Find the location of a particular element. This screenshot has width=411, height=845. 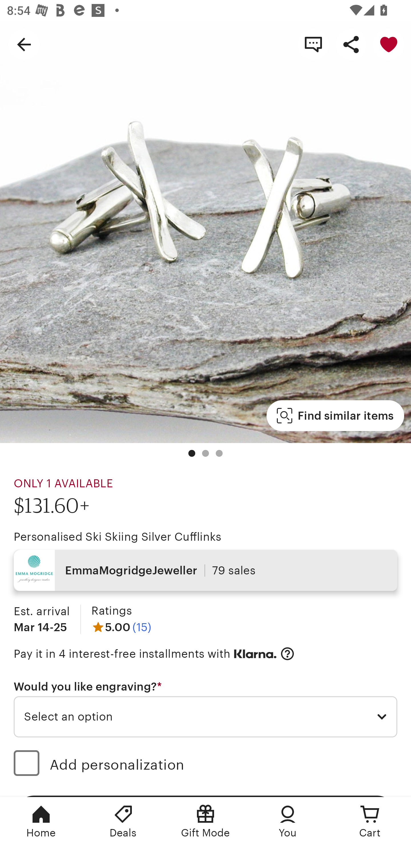

Navigate up is located at coordinates (24, 44).